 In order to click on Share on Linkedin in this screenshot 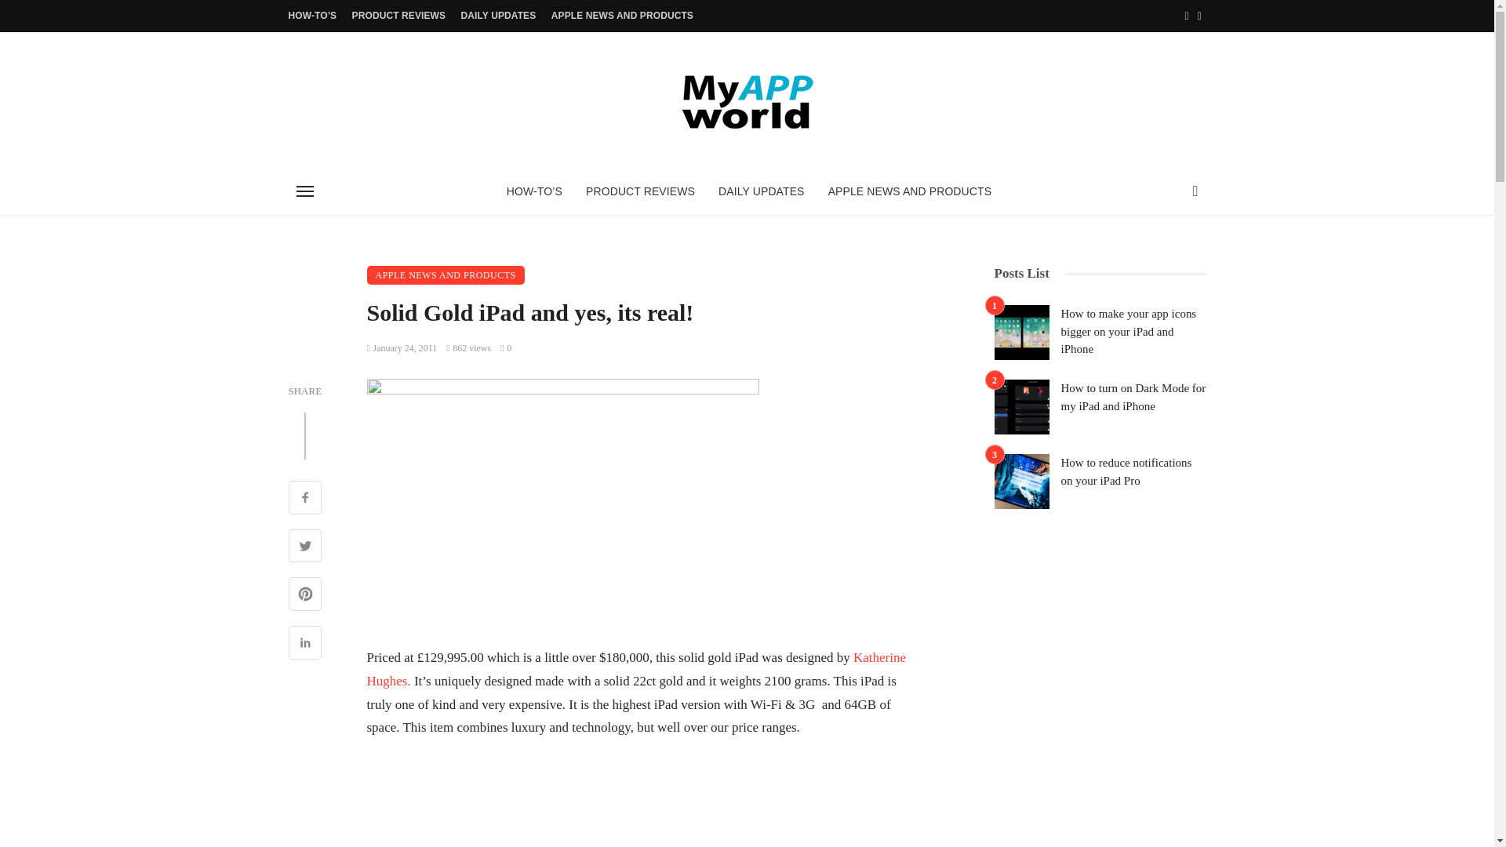, I will do `click(305, 645)`.